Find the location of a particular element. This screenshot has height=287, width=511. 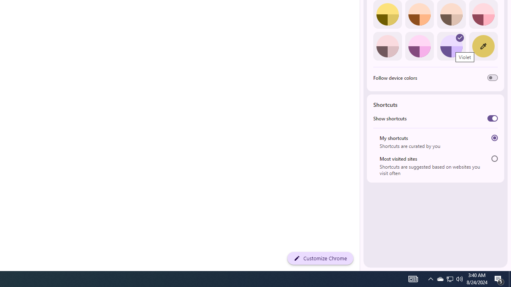

My shortcuts is located at coordinates (494, 138).